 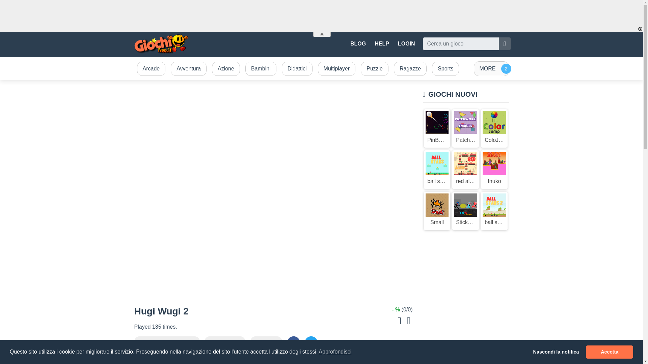 I want to click on Didattici, so click(x=297, y=69).